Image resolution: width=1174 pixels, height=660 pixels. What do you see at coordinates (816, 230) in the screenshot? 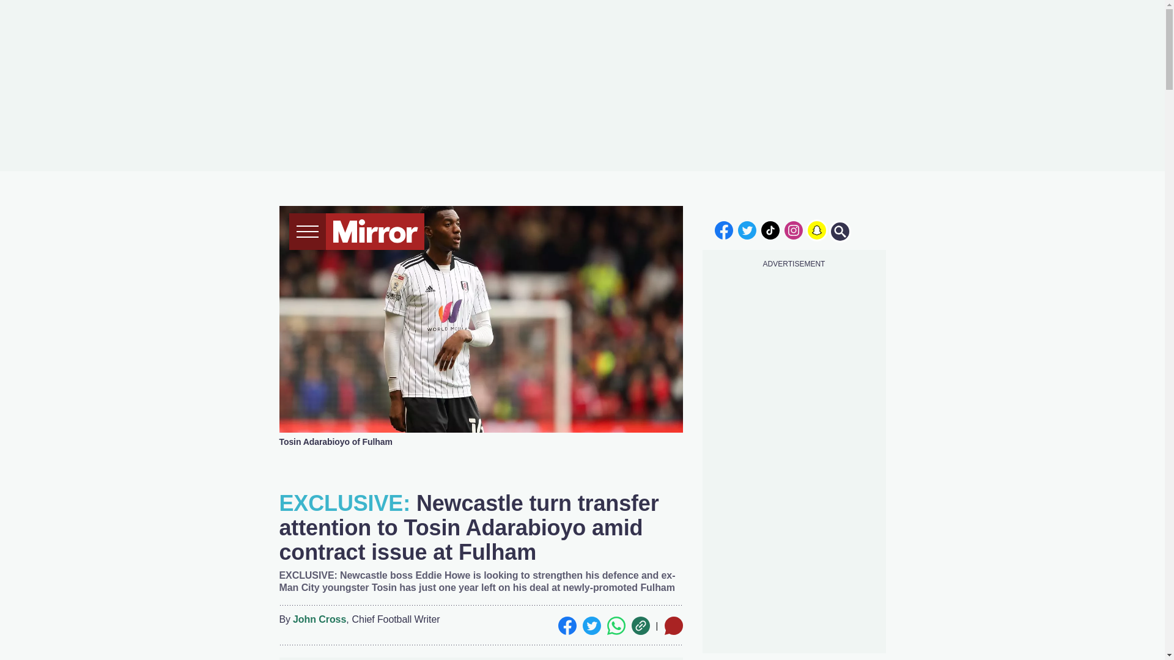
I see `snapchat` at bounding box center [816, 230].